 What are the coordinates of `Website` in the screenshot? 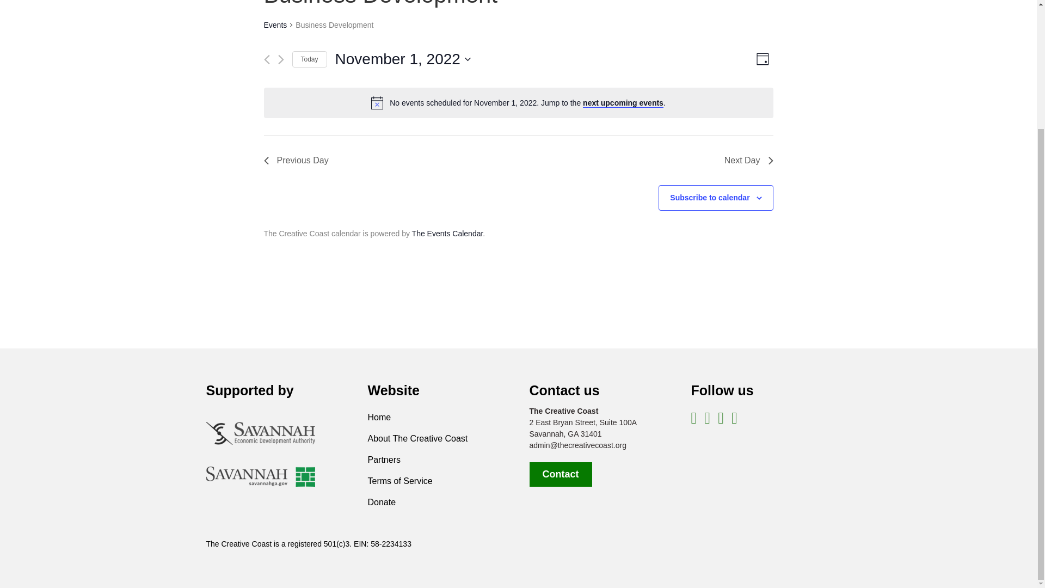 It's located at (394, 390).